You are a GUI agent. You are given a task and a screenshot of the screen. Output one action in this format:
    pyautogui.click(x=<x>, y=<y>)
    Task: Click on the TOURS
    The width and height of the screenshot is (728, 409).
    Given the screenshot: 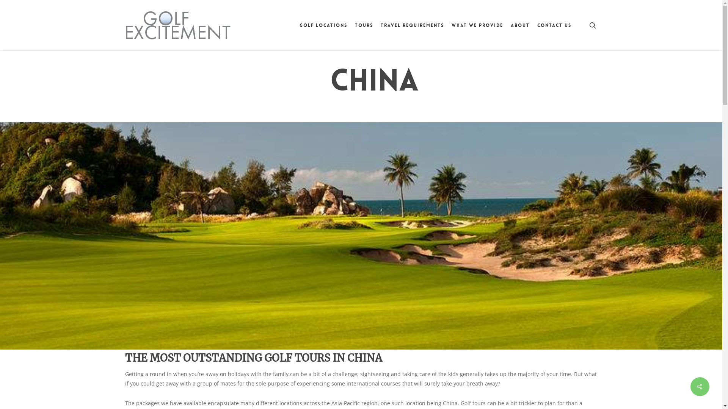 What is the action you would take?
    pyautogui.click(x=364, y=25)
    